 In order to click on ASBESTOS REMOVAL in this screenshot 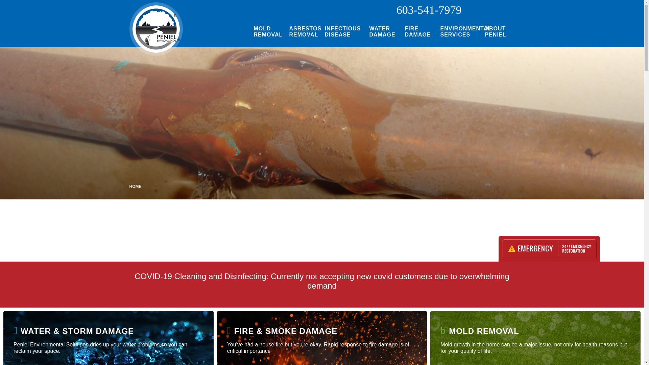, I will do `click(302, 32)`.